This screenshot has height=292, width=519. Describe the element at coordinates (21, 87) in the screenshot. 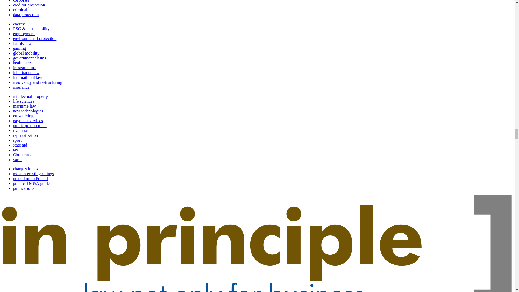

I see `insurance` at that location.